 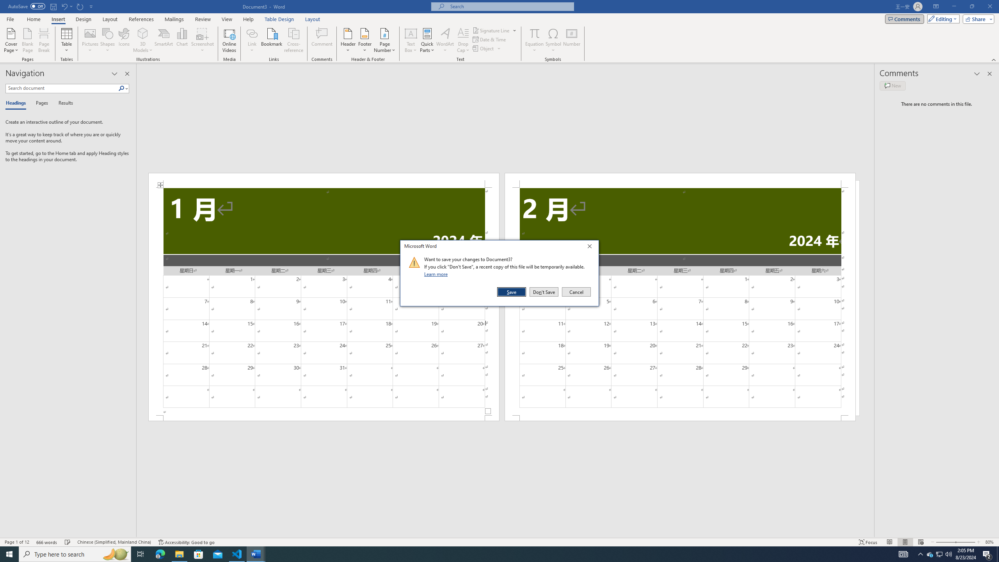 What do you see at coordinates (67, 40) in the screenshot?
I see `Table` at bounding box center [67, 40].